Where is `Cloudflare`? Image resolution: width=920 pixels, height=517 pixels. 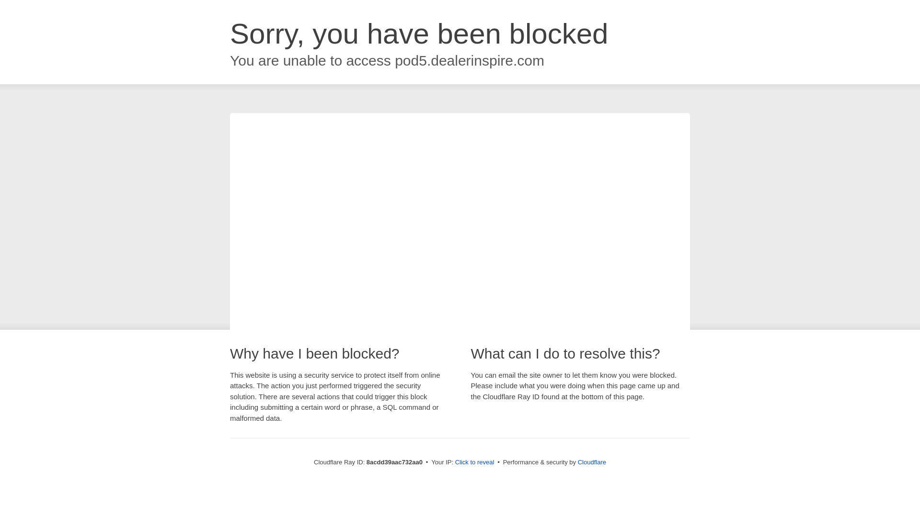
Cloudflare is located at coordinates (592, 462).